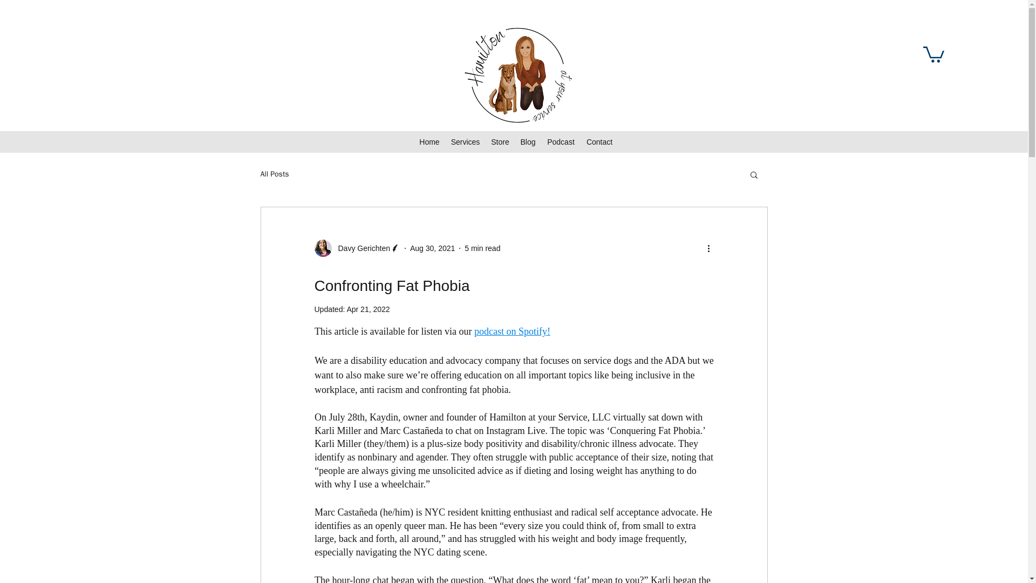 The width and height of the screenshot is (1036, 583). Describe the element at coordinates (432, 248) in the screenshot. I see `Aug 30, 2021` at that location.